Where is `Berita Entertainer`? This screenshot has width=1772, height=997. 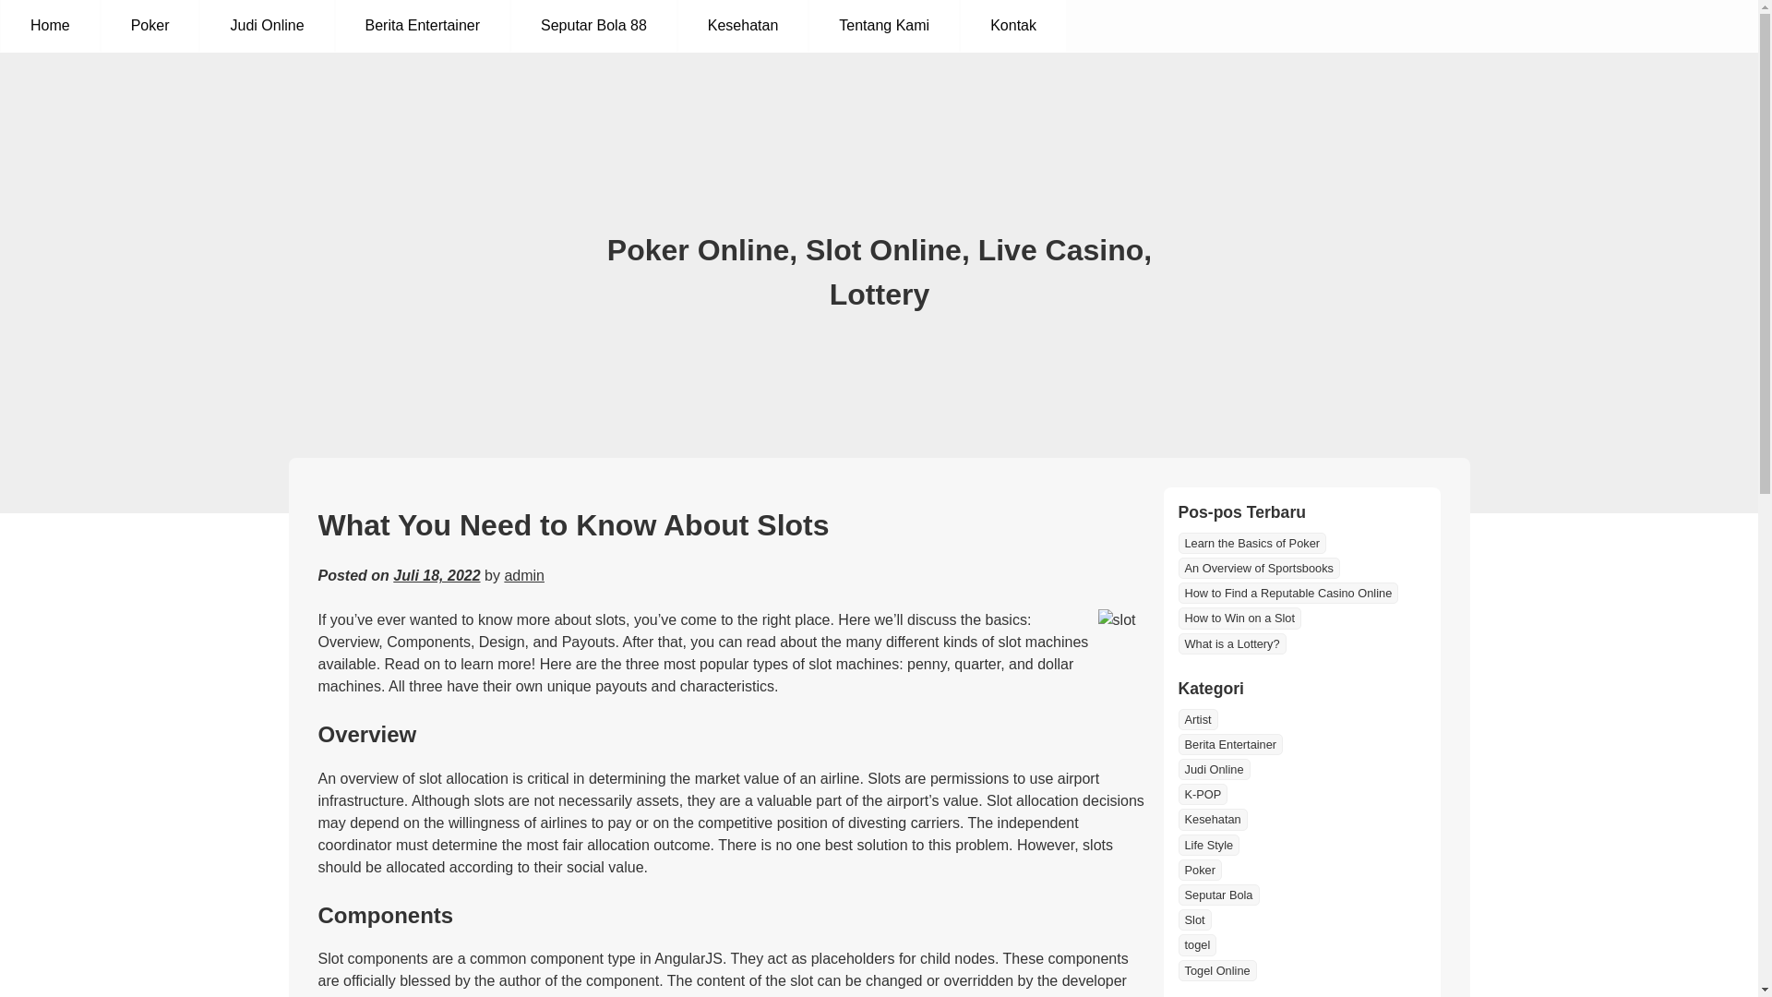
Berita Entertainer is located at coordinates (423, 26).